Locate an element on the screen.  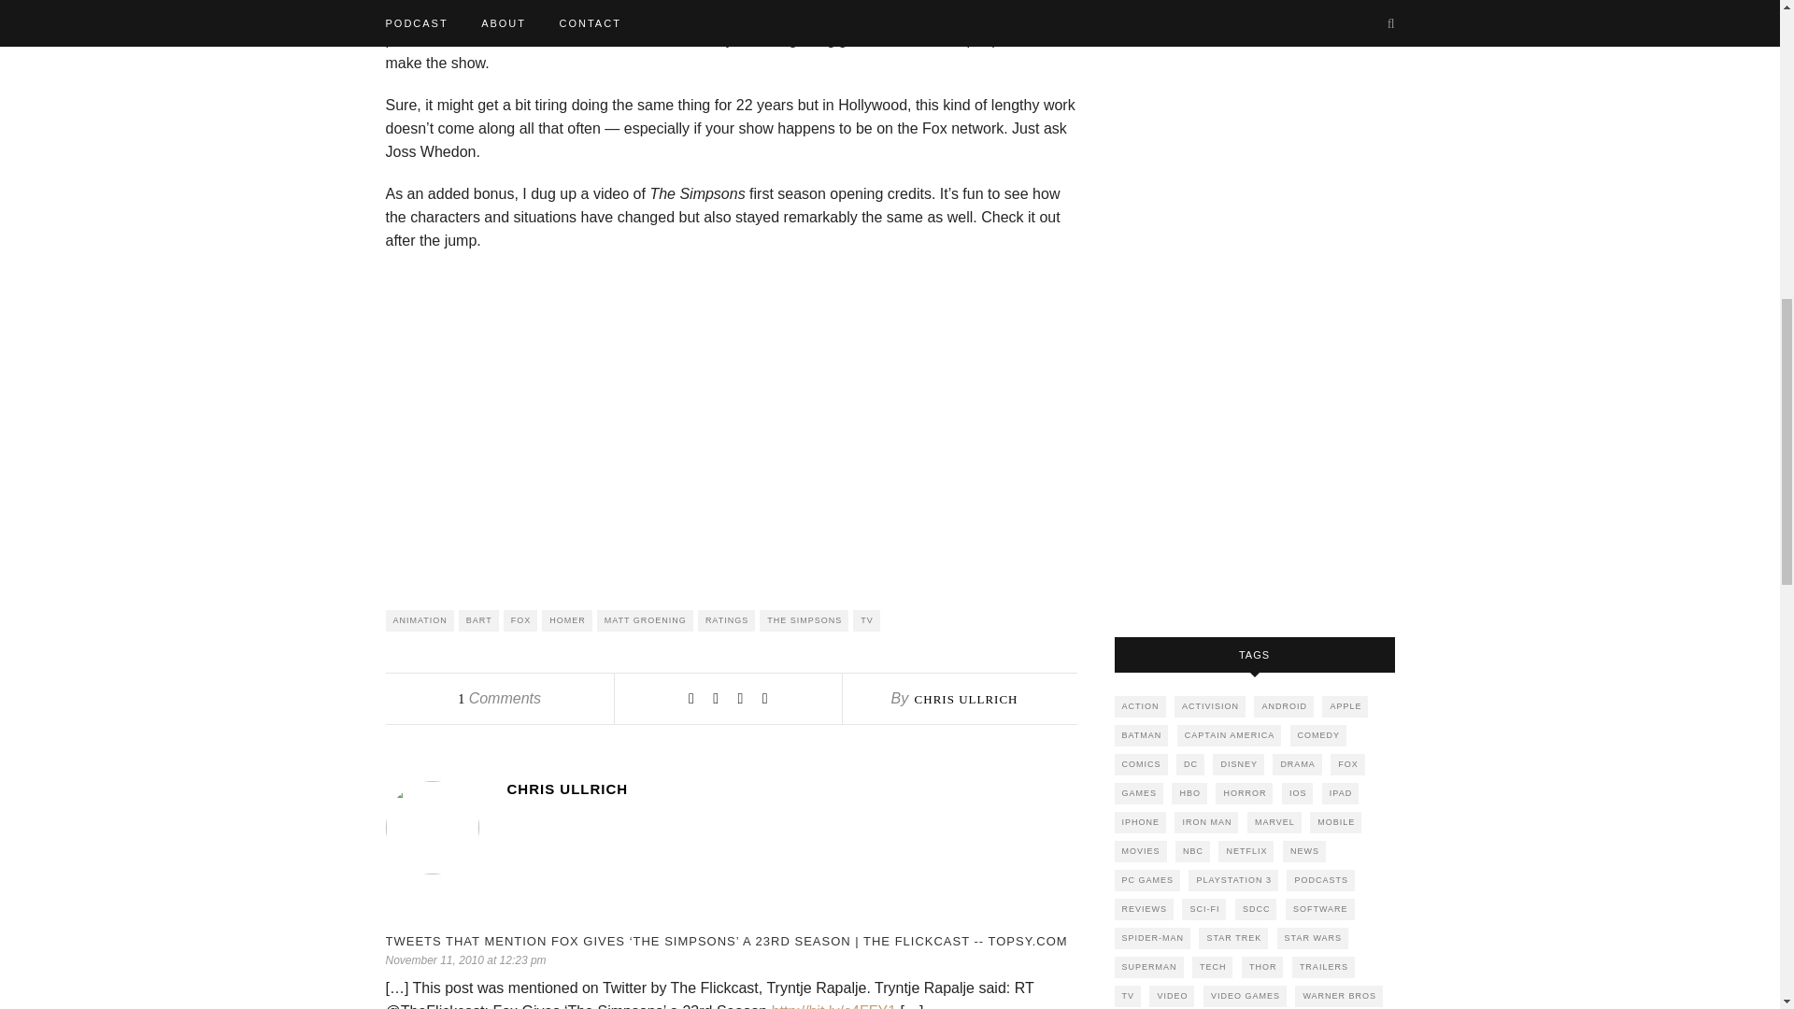
ANIMATION is located at coordinates (419, 620).